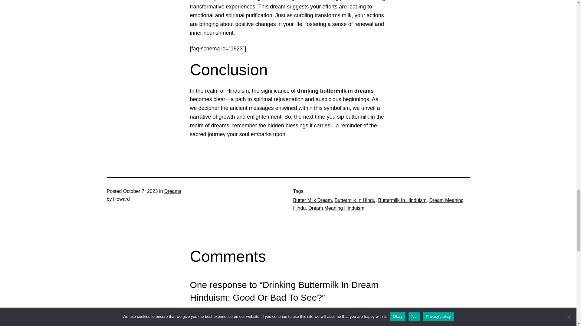  I want to click on Dream Meaning Hinduism, so click(336, 208).